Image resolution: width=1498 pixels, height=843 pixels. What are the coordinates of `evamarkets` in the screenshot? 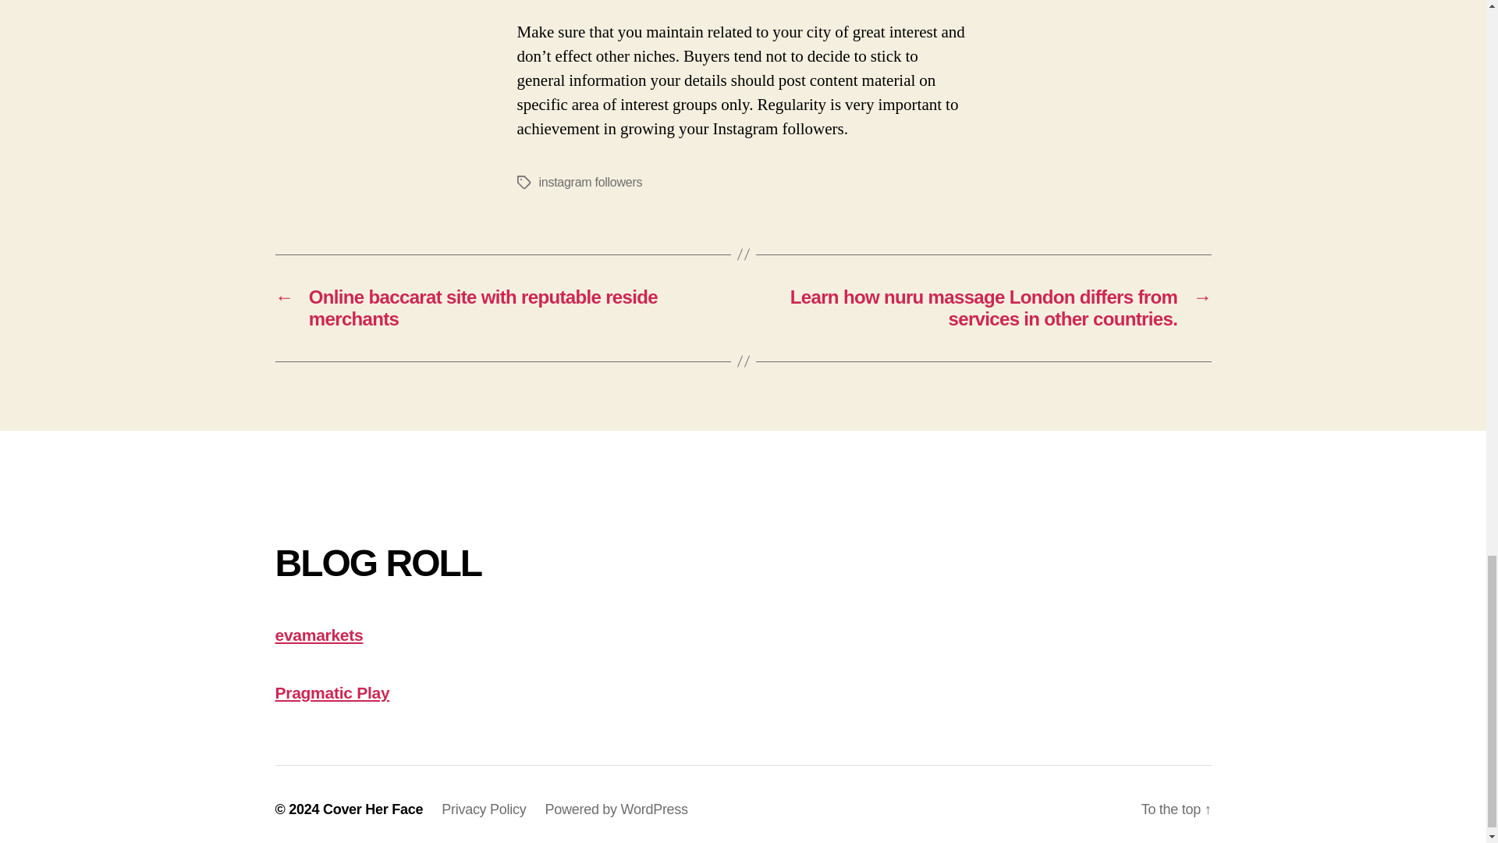 It's located at (318, 635).